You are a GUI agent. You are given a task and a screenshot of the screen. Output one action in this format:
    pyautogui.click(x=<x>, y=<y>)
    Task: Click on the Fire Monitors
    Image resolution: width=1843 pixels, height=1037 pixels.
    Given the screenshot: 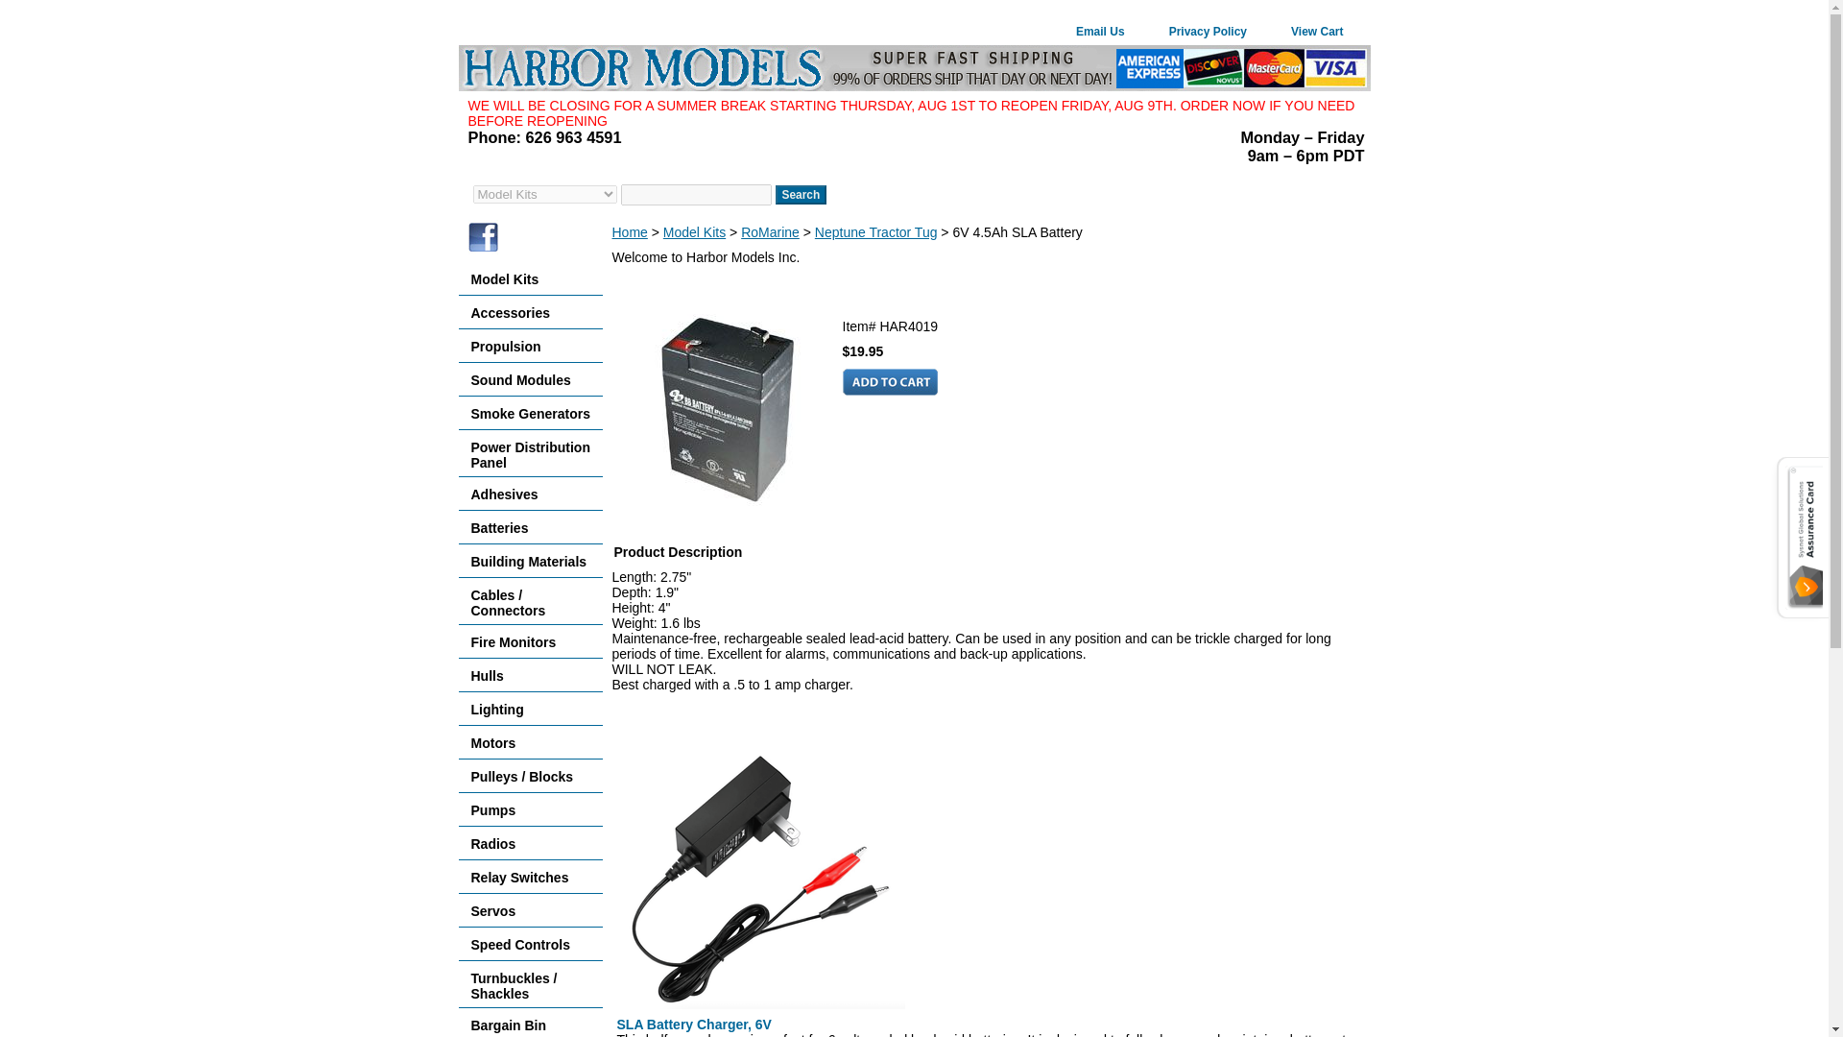 What is the action you would take?
    pyautogui.click(x=530, y=641)
    